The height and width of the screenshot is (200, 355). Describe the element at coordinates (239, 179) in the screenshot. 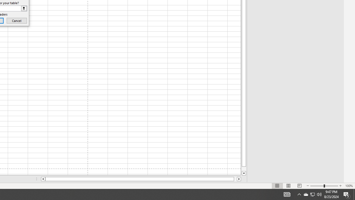

I see `Column right` at that location.